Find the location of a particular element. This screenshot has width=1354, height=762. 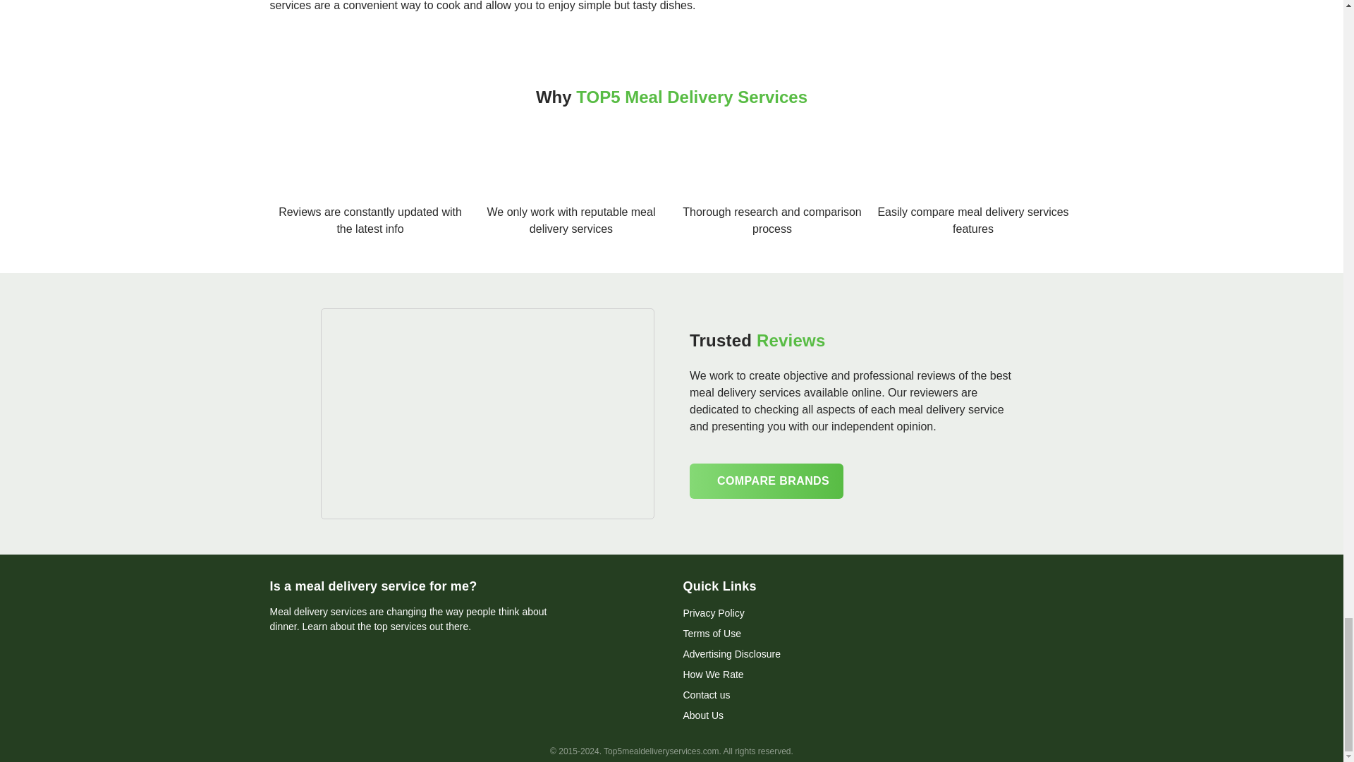

Privacy Policy is located at coordinates (712, 612).